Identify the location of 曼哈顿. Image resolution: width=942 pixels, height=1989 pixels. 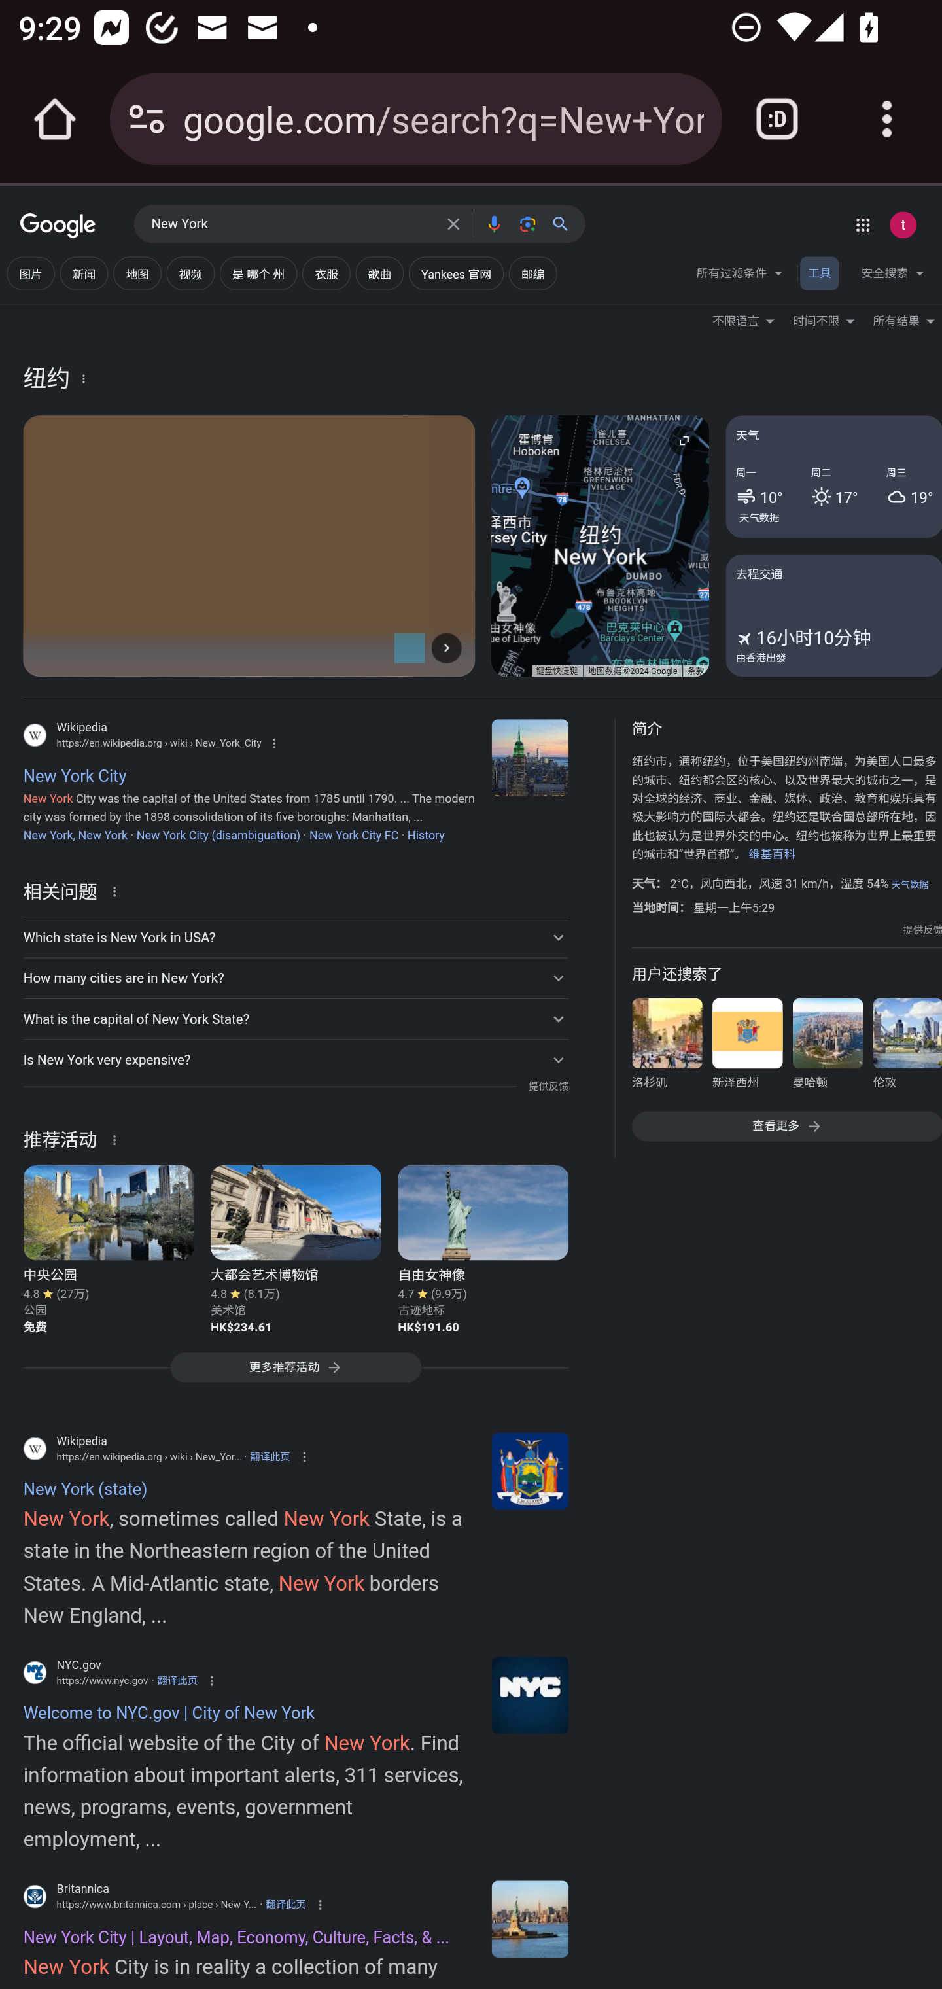
(827, 1048).